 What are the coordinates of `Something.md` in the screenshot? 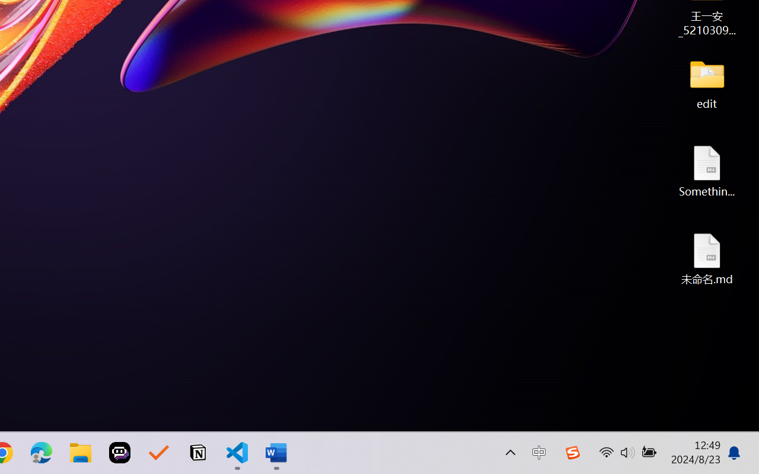 It's located at (707, 171).